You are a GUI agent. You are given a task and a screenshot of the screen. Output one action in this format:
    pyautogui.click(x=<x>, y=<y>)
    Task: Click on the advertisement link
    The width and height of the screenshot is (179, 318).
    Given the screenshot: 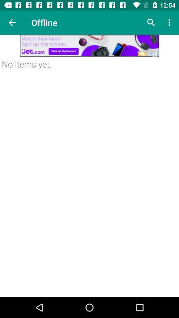 What is the action you would take?
    pyautogui.click(x=89, y=46)
    